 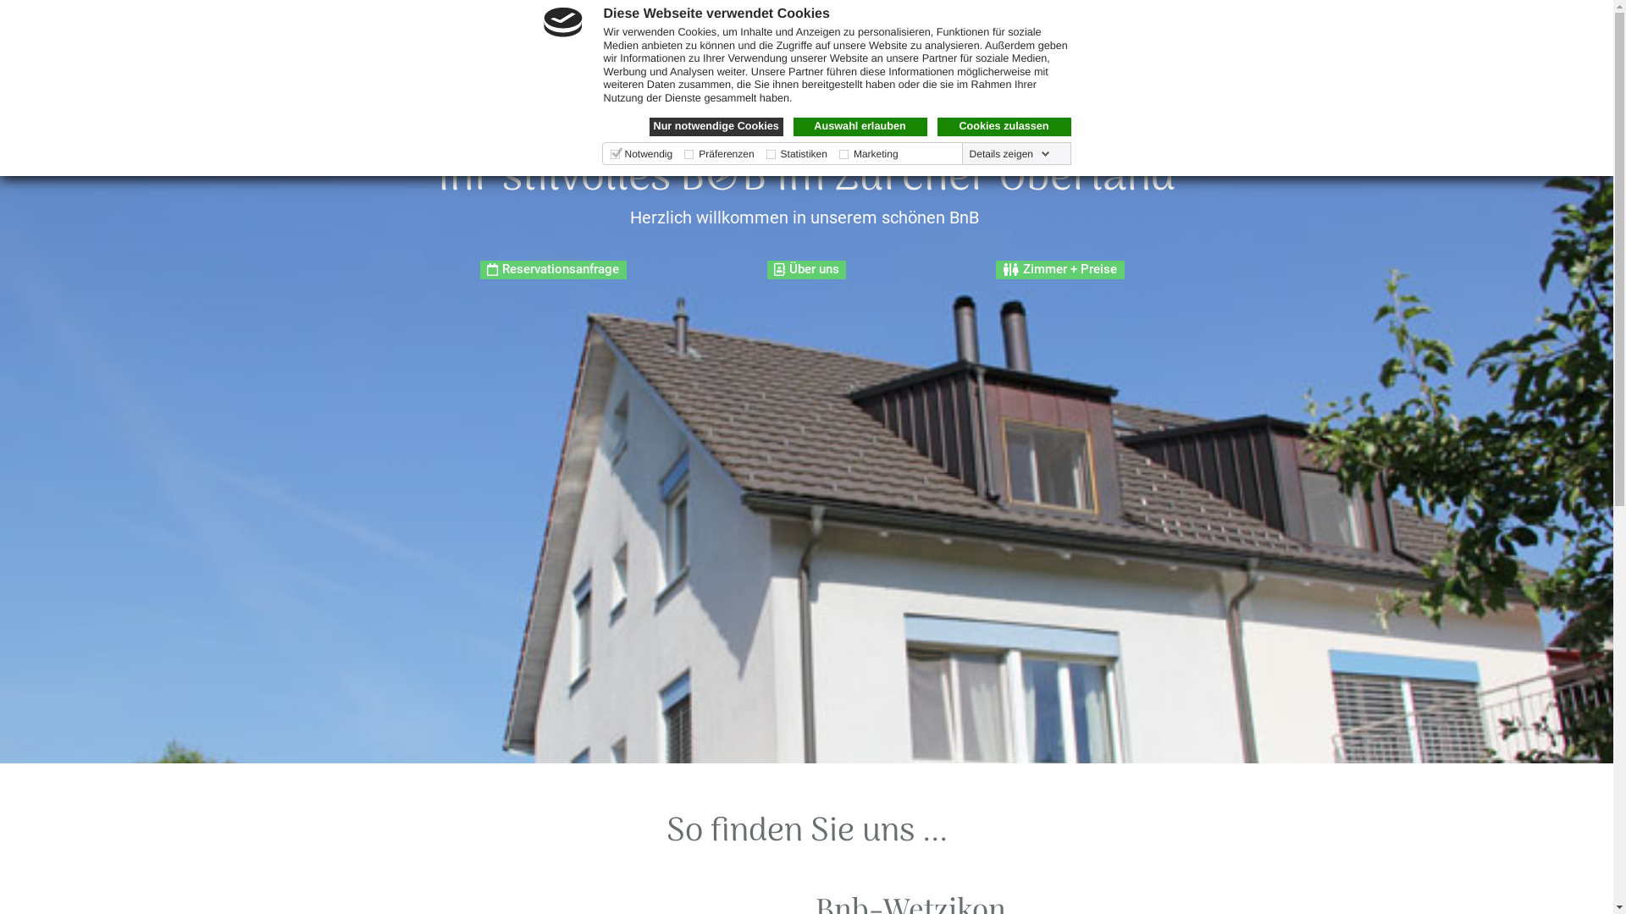 I want to click on Nur notwendige Cookies, so click(x=716, y=127).